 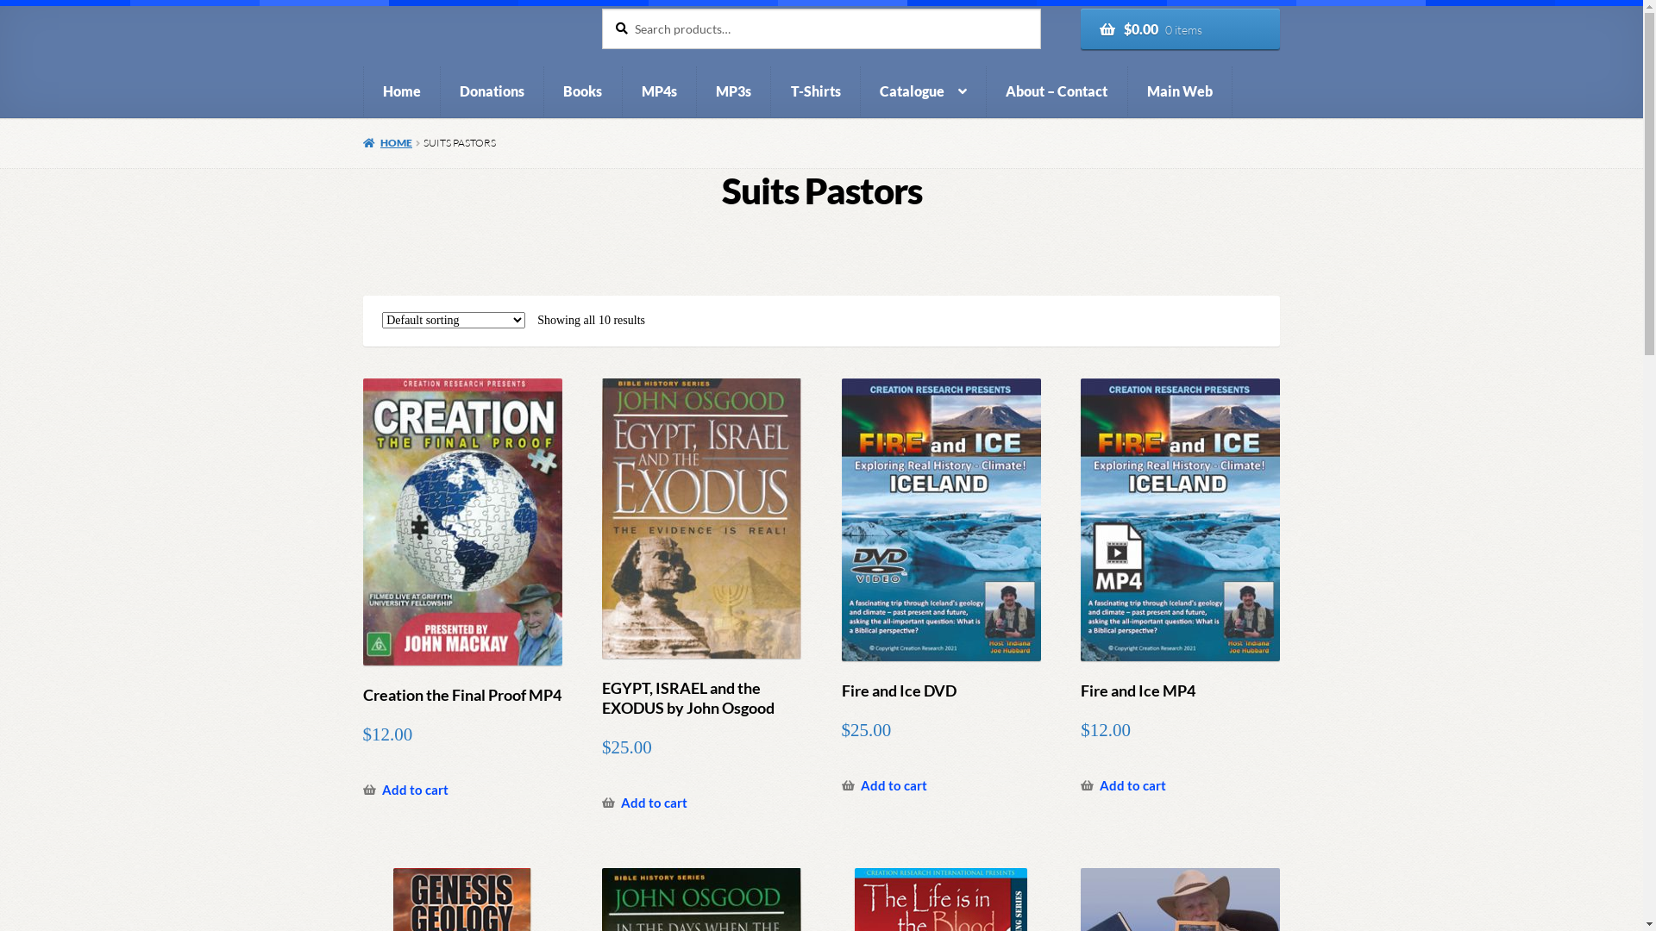 I want to click on Add to cart, so click(x=1123, y=786).